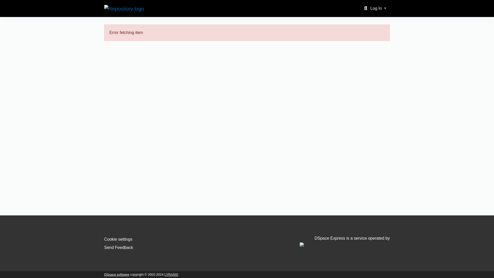 This screenshot has height=278, width=494. Describe the element at coordinates (171, 274) in the screenshot. I see `LYRASIS` at that location.